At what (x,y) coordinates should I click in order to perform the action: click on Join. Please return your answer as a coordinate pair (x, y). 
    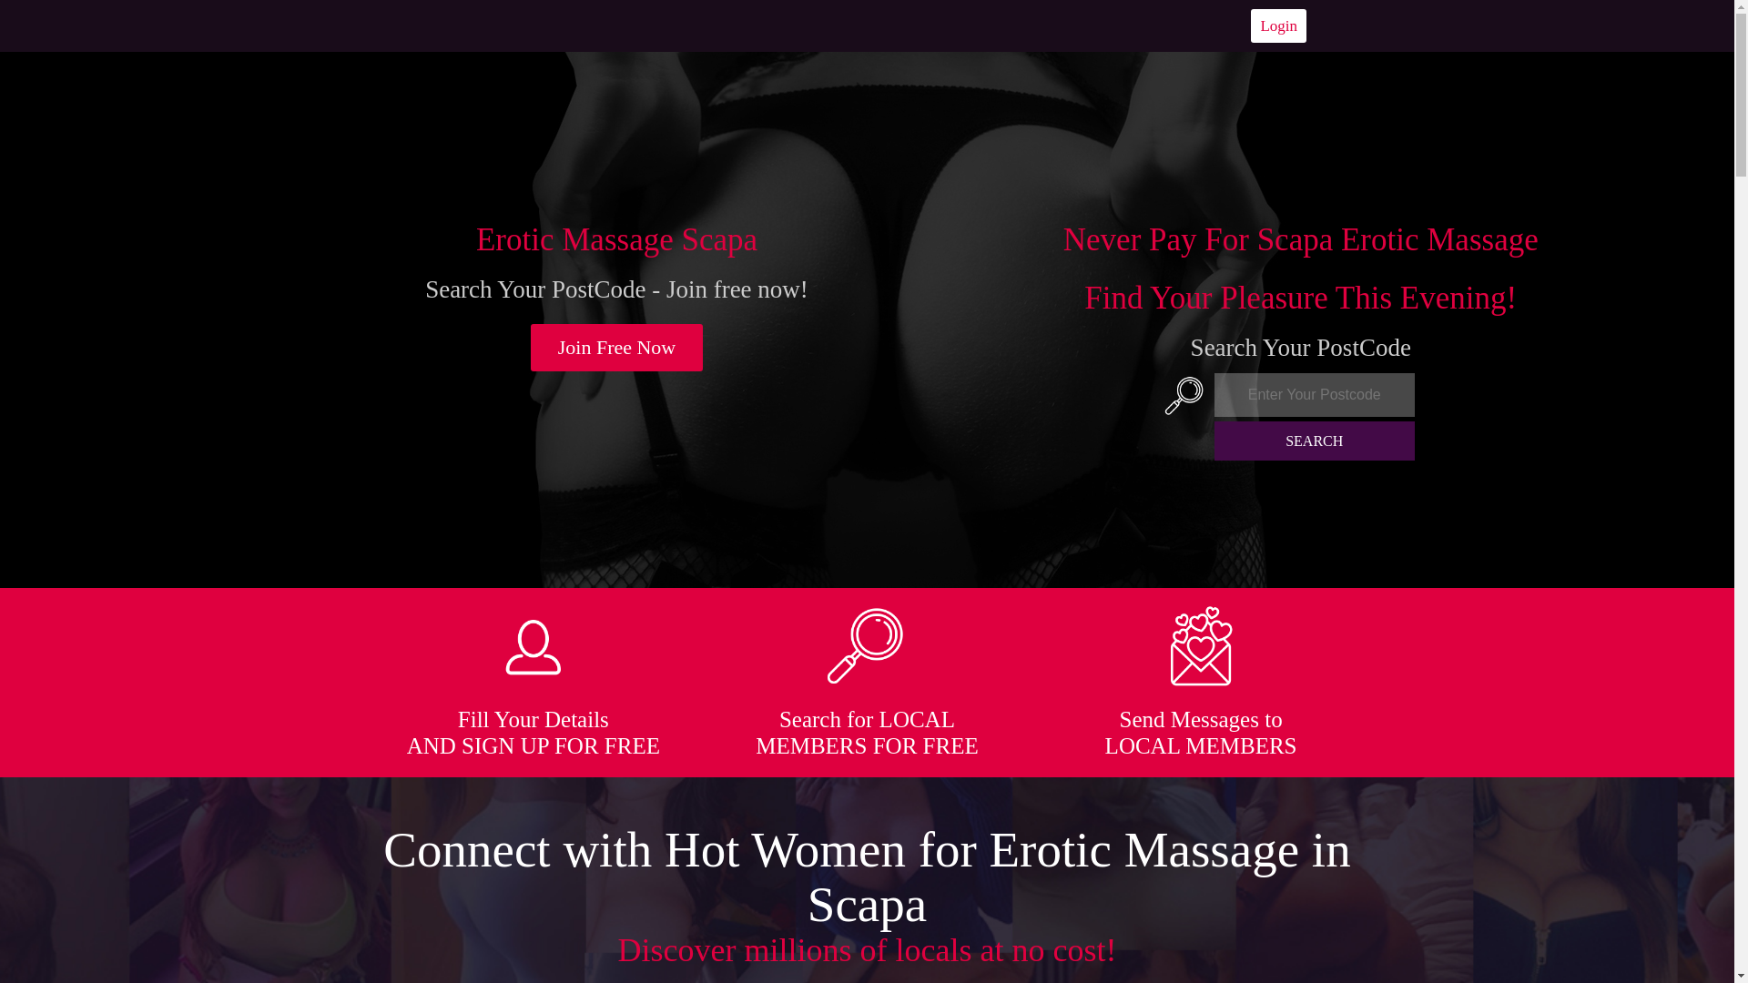
    Looking at the image, I should click on (617, 348).